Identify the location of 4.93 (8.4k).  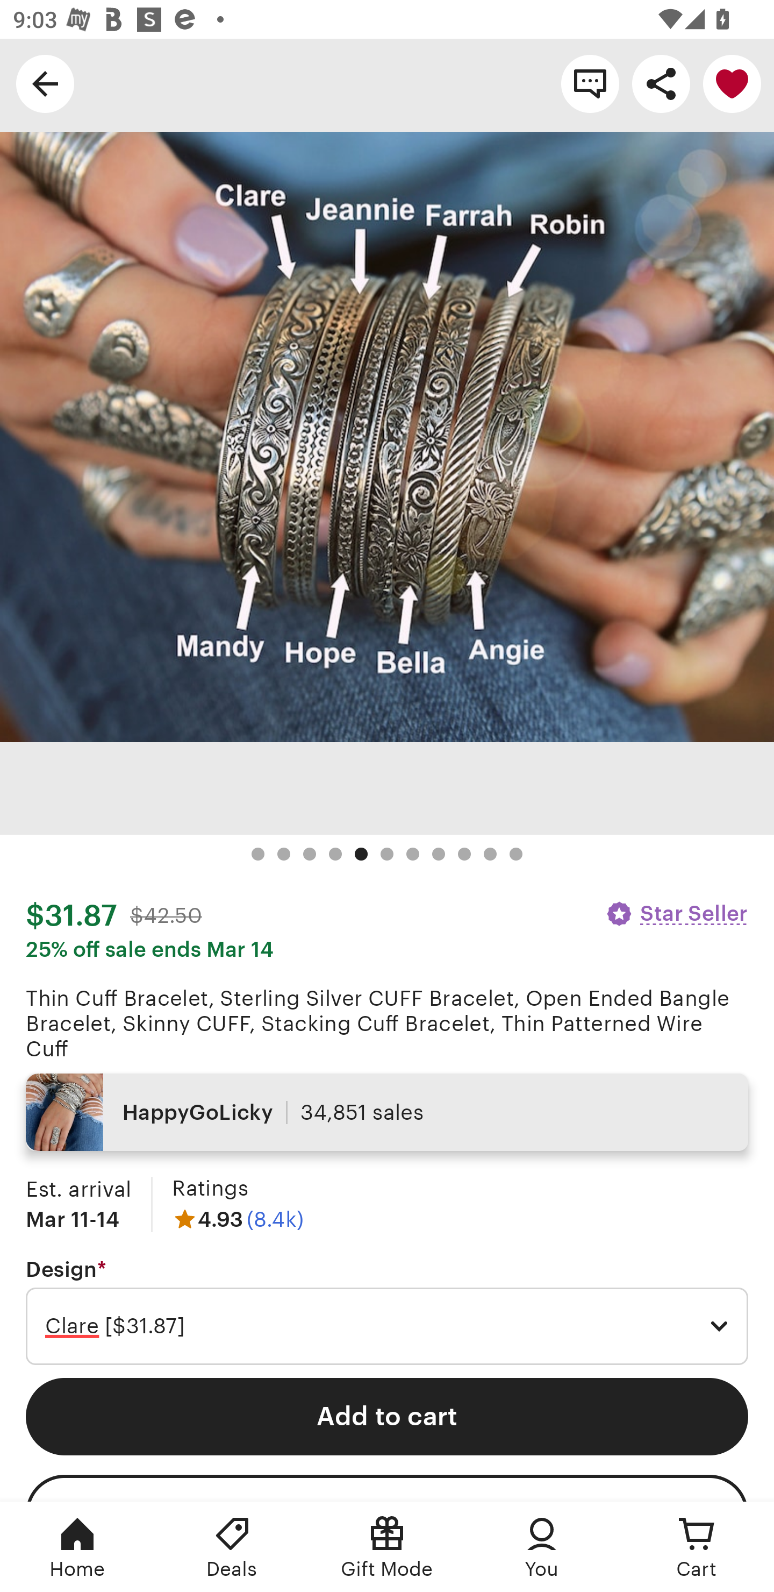
(238, 1219).